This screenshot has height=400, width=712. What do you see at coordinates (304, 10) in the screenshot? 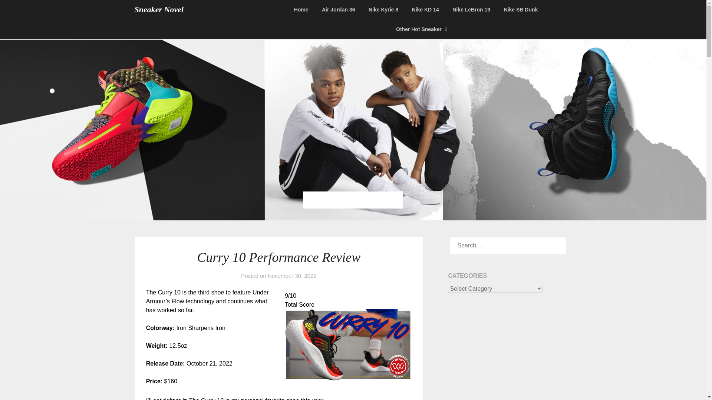
I see `Home` at bounding box center [304, 10].